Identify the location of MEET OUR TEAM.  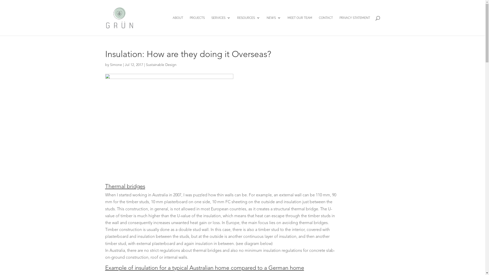
(300, 26).